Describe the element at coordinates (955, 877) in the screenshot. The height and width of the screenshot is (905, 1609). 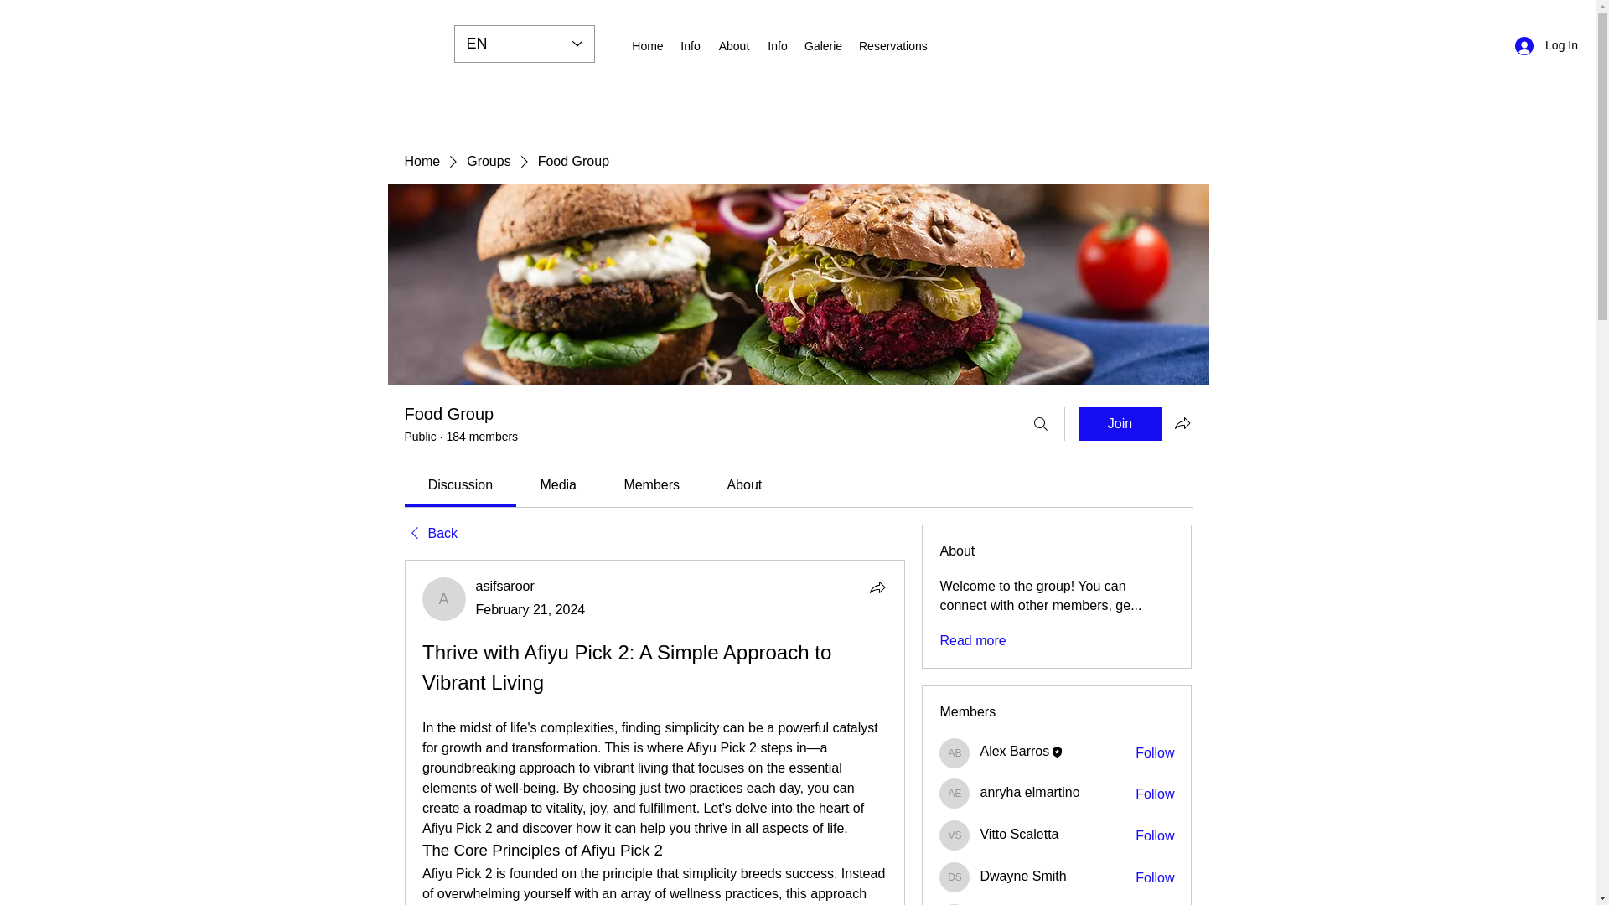
I see `Dwayne Smith` at that location.